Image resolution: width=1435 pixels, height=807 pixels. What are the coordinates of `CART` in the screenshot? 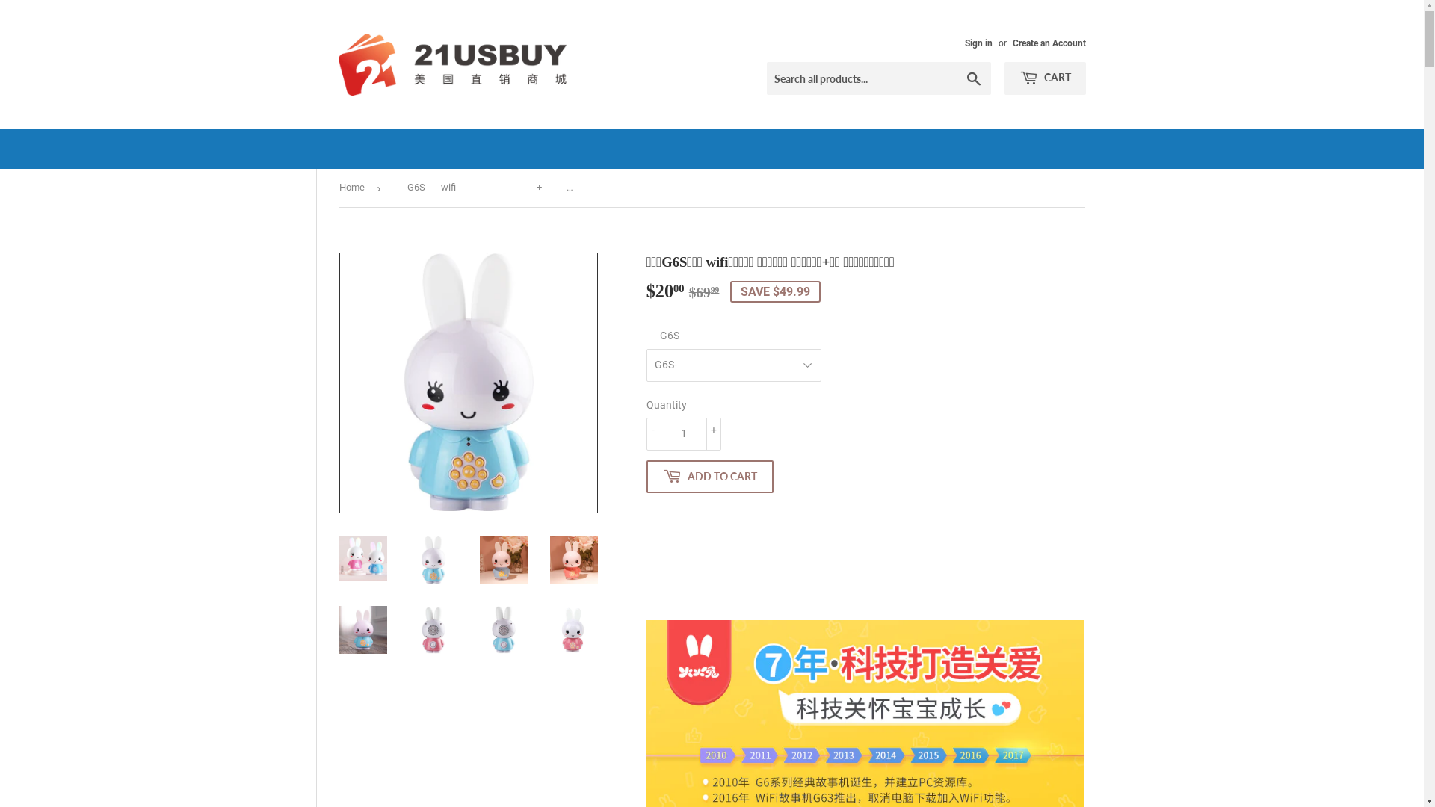 It's located at (1045, 78).